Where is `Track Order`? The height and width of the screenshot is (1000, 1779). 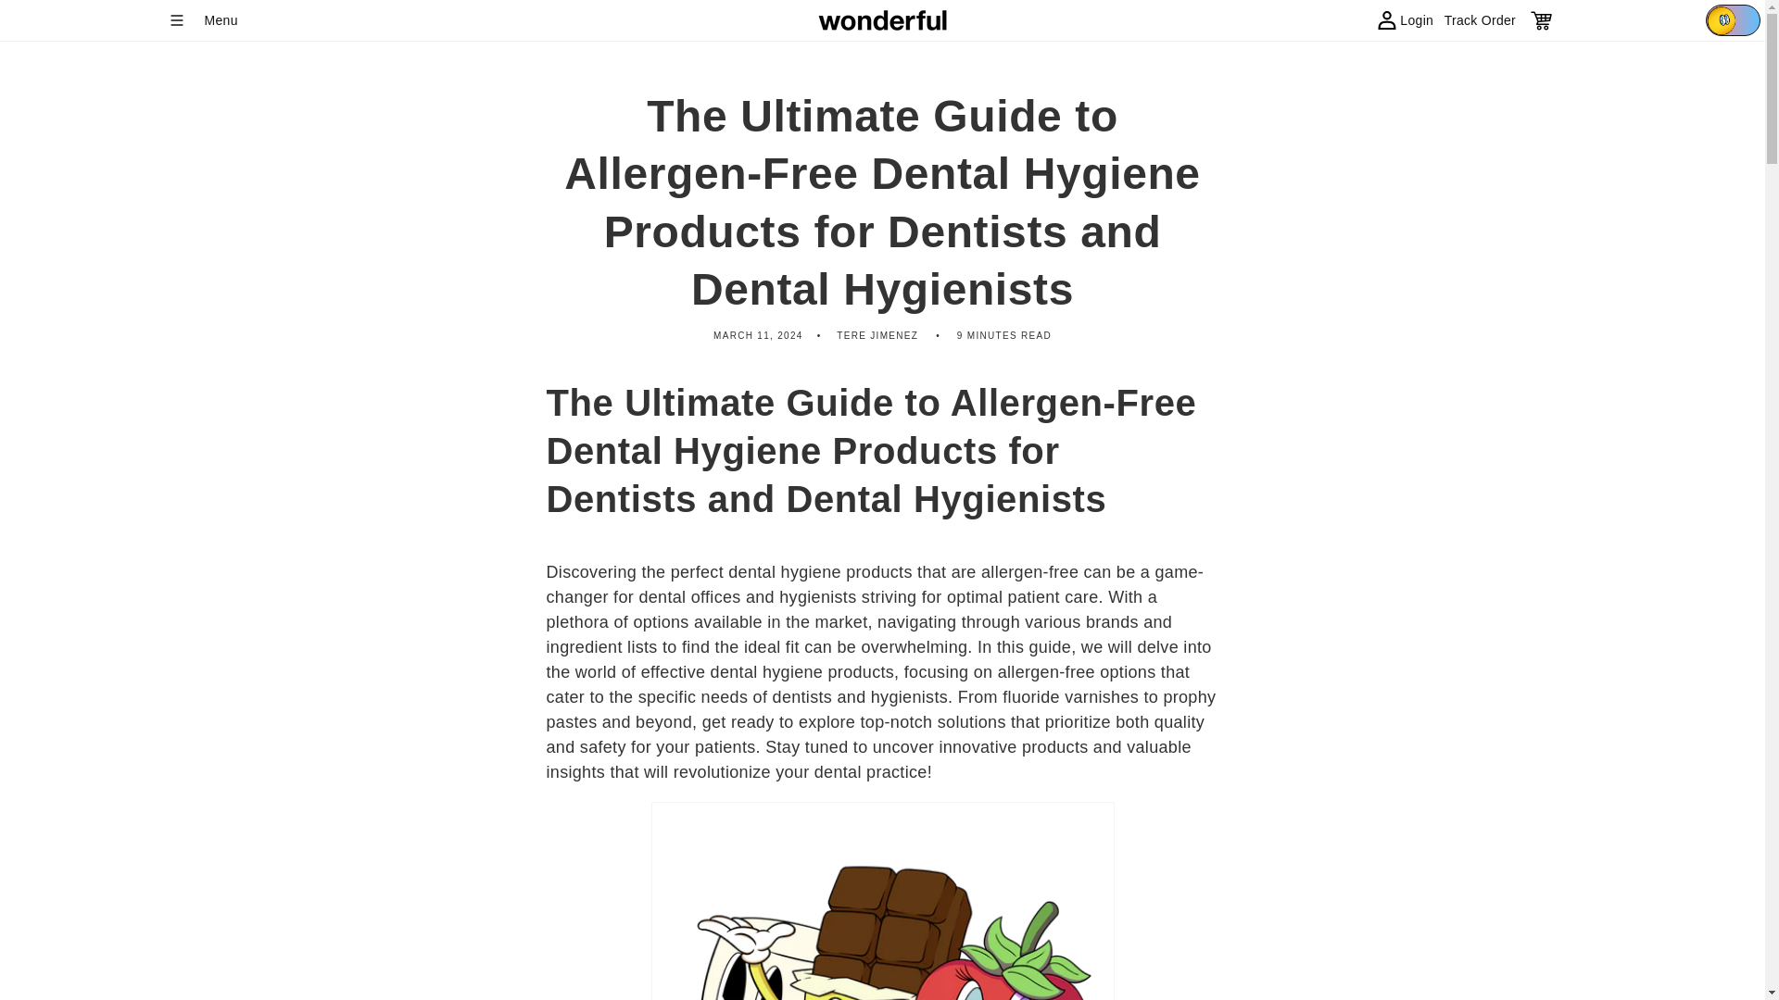
Track Order is located at coordinates (1480, 20).